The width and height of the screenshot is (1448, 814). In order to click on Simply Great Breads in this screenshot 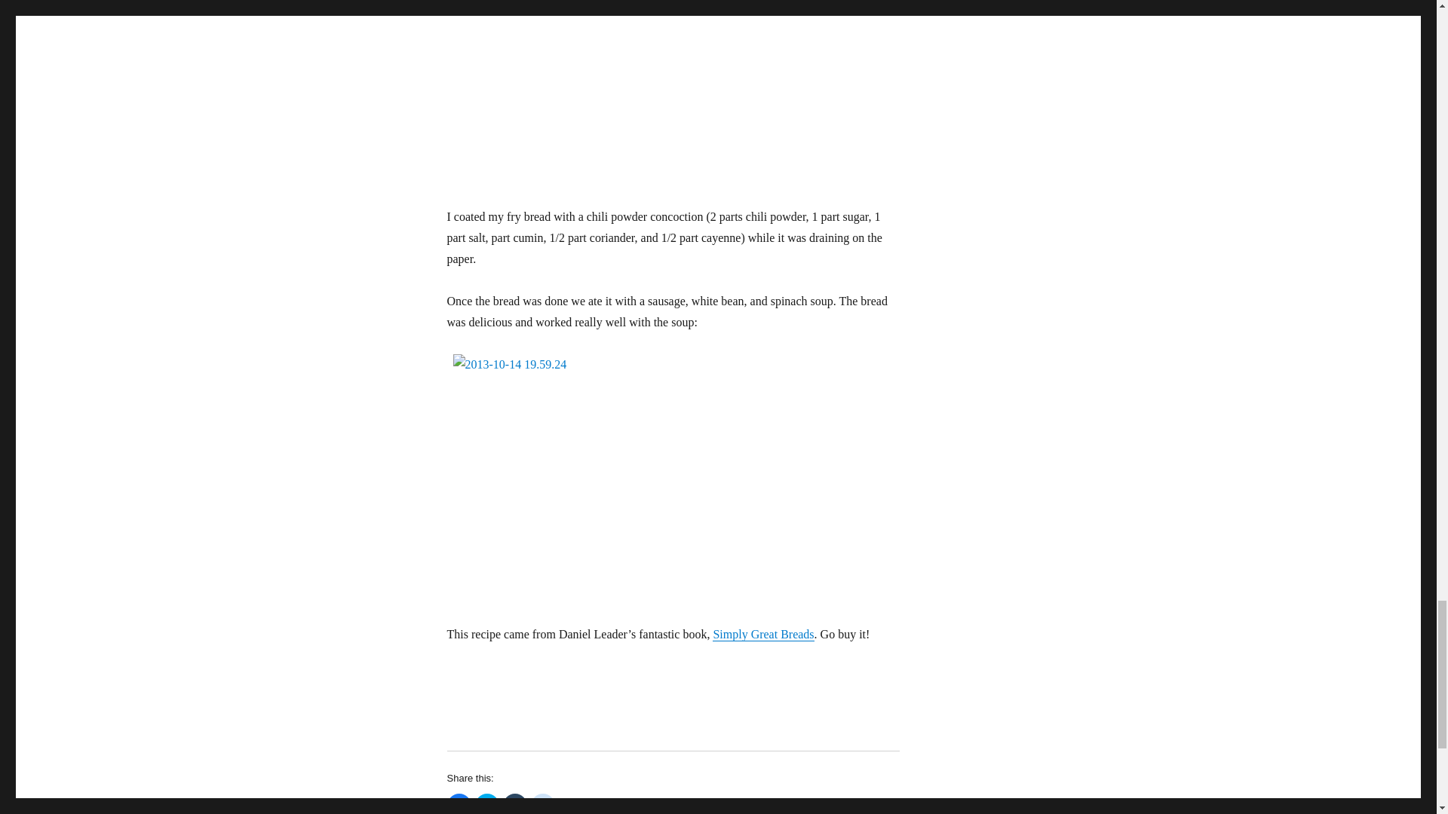, I will do `click(763, 633)`.